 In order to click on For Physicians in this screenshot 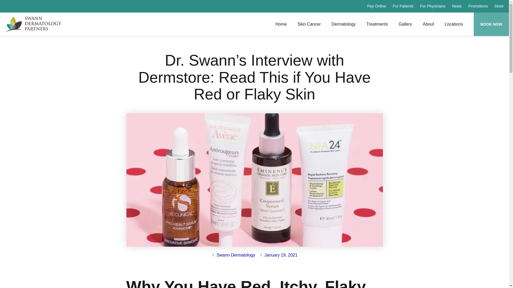, I will do `click(433, 6)`.